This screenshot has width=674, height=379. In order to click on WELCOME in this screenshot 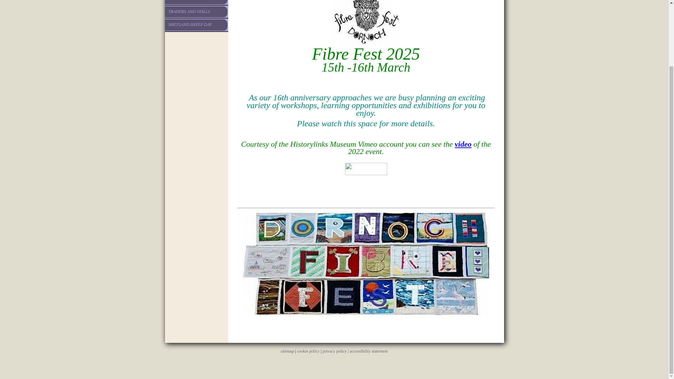, I will do `click(197, 2)`.